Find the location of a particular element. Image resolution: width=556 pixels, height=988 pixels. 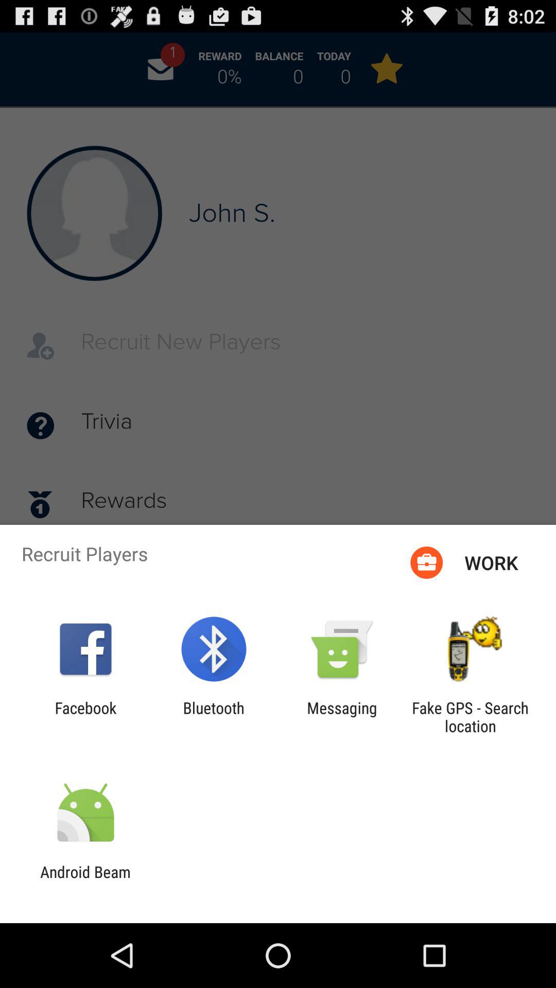

click app to the right of bluetooth item is located at coordinates (342, 717).